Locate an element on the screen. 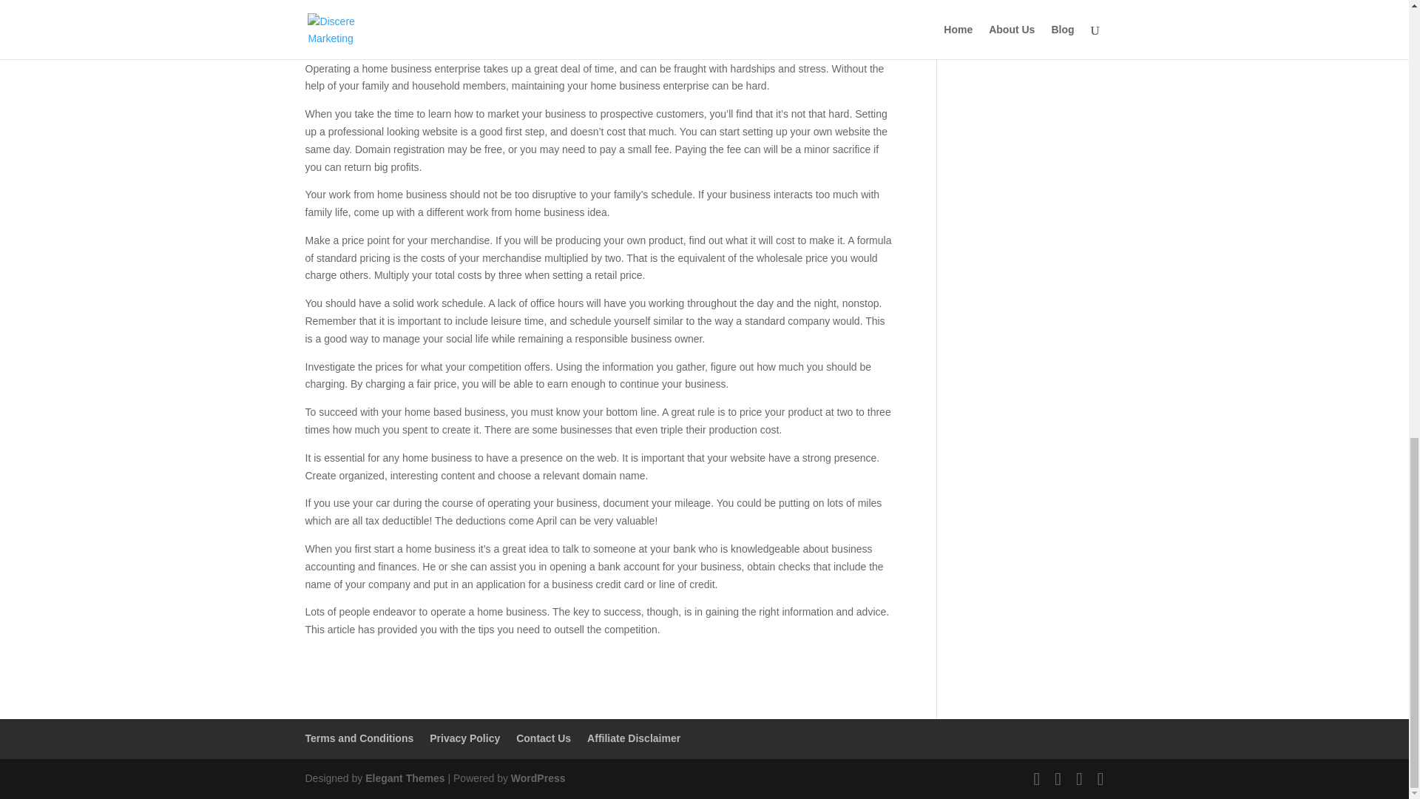 This screenshot has width=1420, height=799. Contact Us is located at coordinates (543, 738).